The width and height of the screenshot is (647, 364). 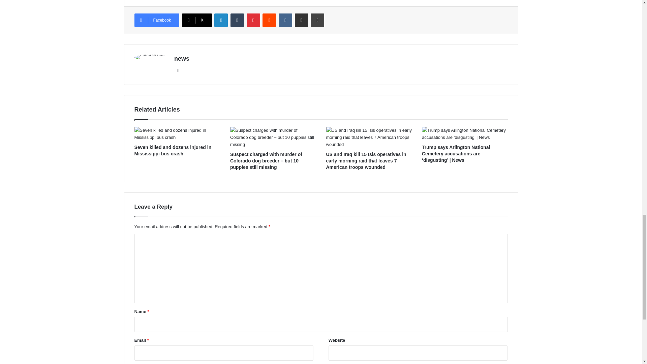 What do you see at coordinates (173, 150) in the screenshot?
I see `Seven killed and dozens injured in Mississippi bus crash` at bounding box center [173, 150].